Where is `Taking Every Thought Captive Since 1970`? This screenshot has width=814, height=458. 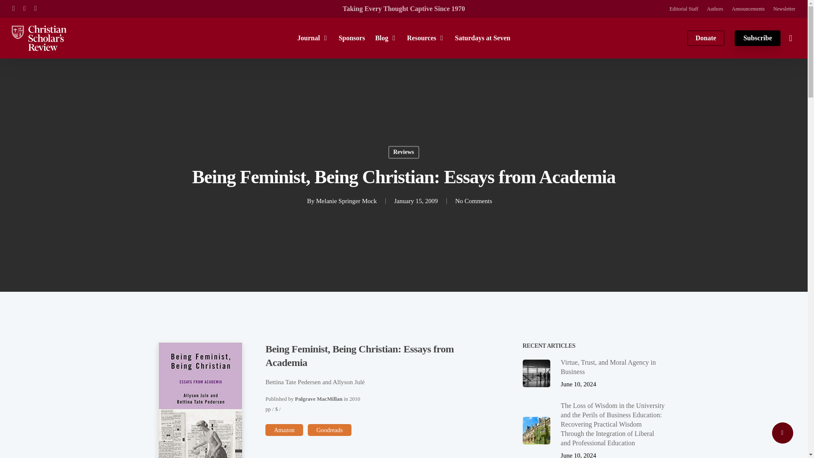
Taking Every Thought Captive Since 1970 is located at coordinates (404, 8).